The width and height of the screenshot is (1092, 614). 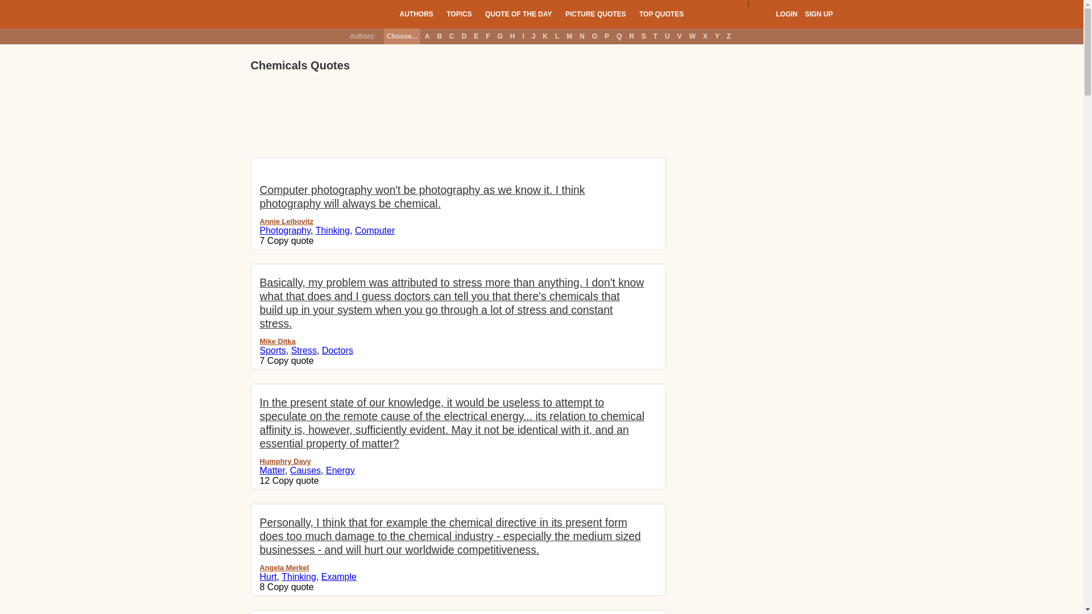 I want to click on TOP QUOTES, so click(x=661, y=14).